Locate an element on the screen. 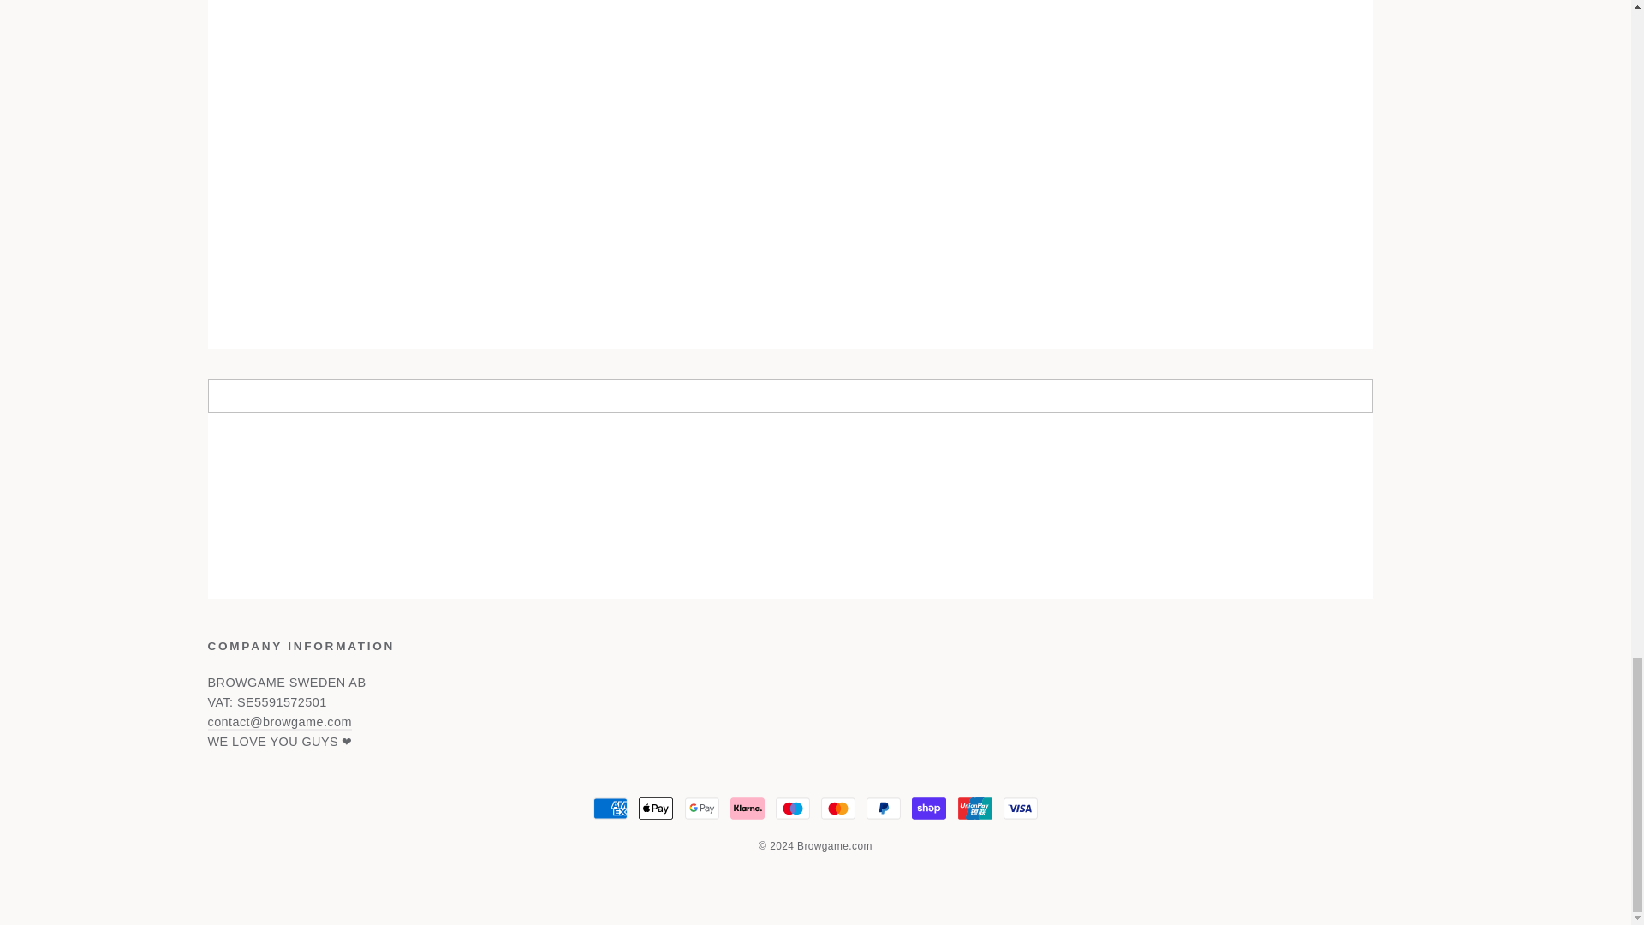  Mastercard is located at coordinates (837, 809).